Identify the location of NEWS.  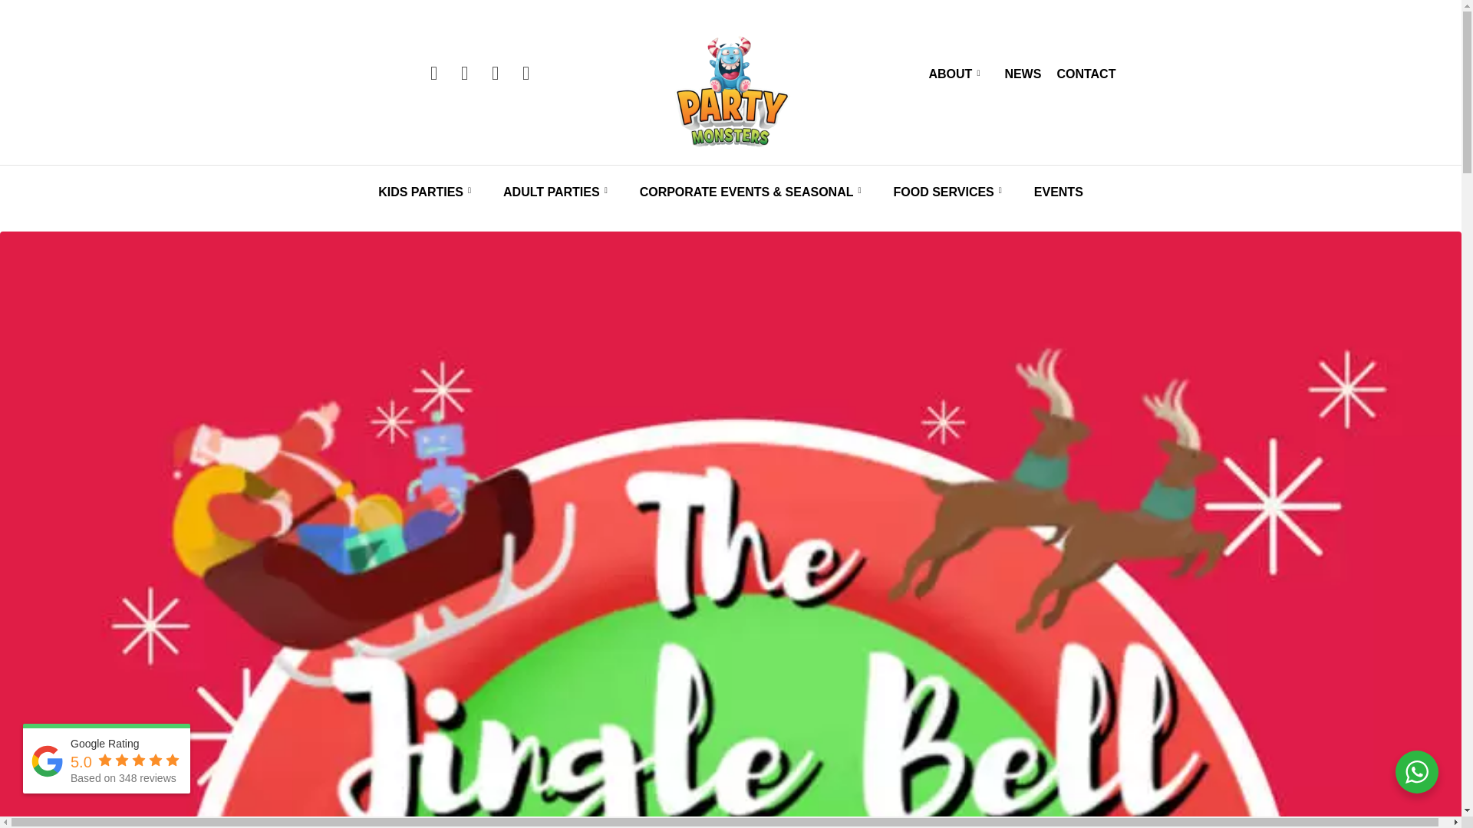
(1023, 74).